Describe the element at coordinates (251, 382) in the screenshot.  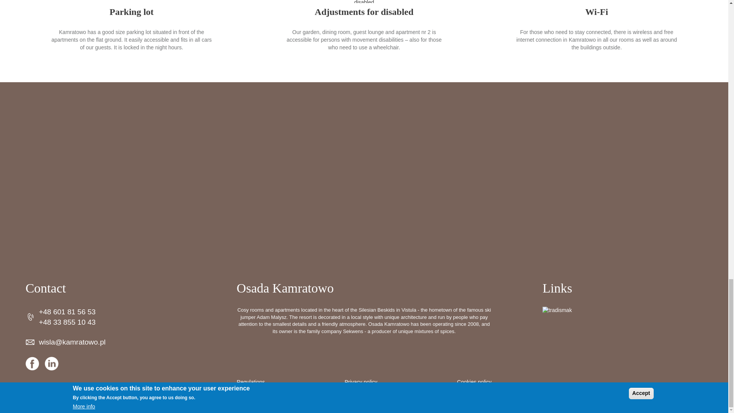
I see `regulations` at that location.